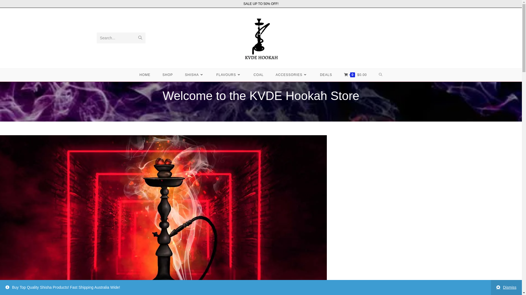 The width and height of the screenshot is (526, 295). Describe the element at coordinates (291, 75) in the screenshot. I see `ACCESSORIES` at that location.